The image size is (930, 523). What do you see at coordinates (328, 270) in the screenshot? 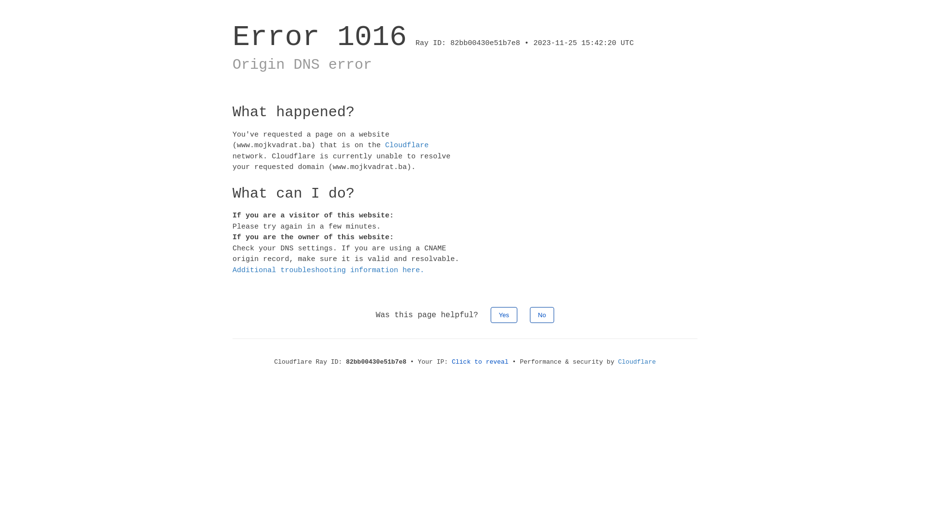
I see `Additional troubleshooting information here.` at bounding box center [328, 270].